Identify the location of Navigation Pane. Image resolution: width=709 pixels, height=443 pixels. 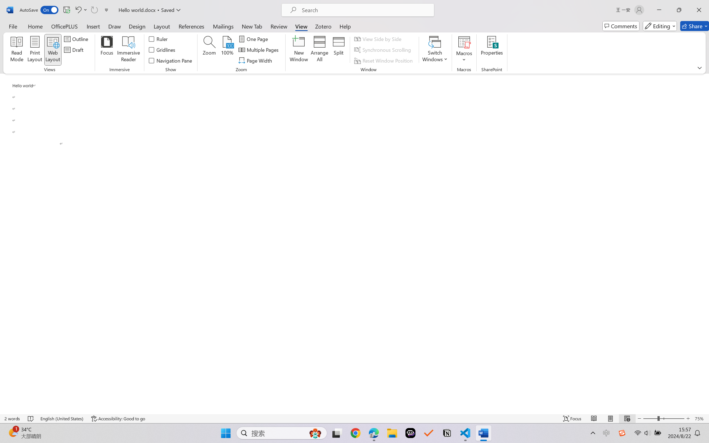
(171, 60).